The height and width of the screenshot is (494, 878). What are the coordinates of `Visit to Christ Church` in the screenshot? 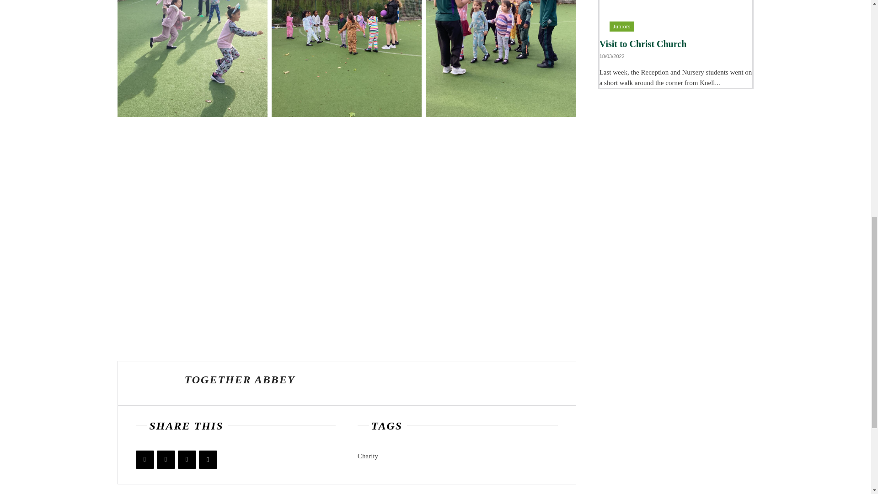 It's located at (643, 44).